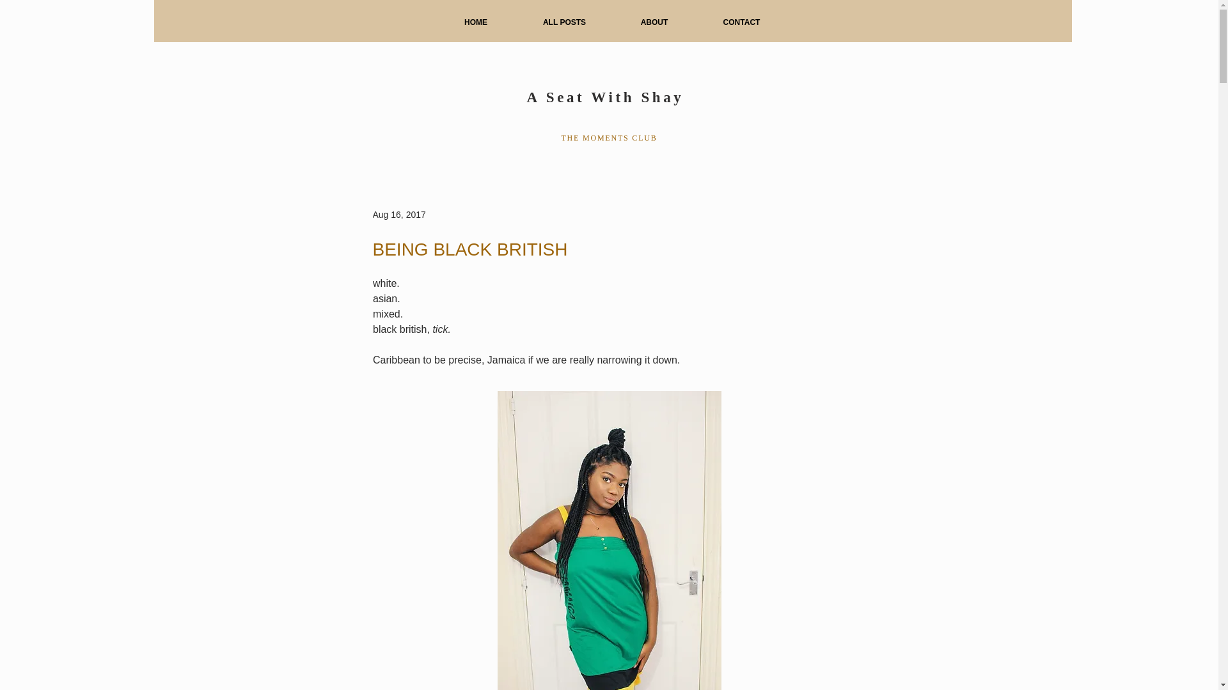  I want to click on CONTACT, so click(742, 23).